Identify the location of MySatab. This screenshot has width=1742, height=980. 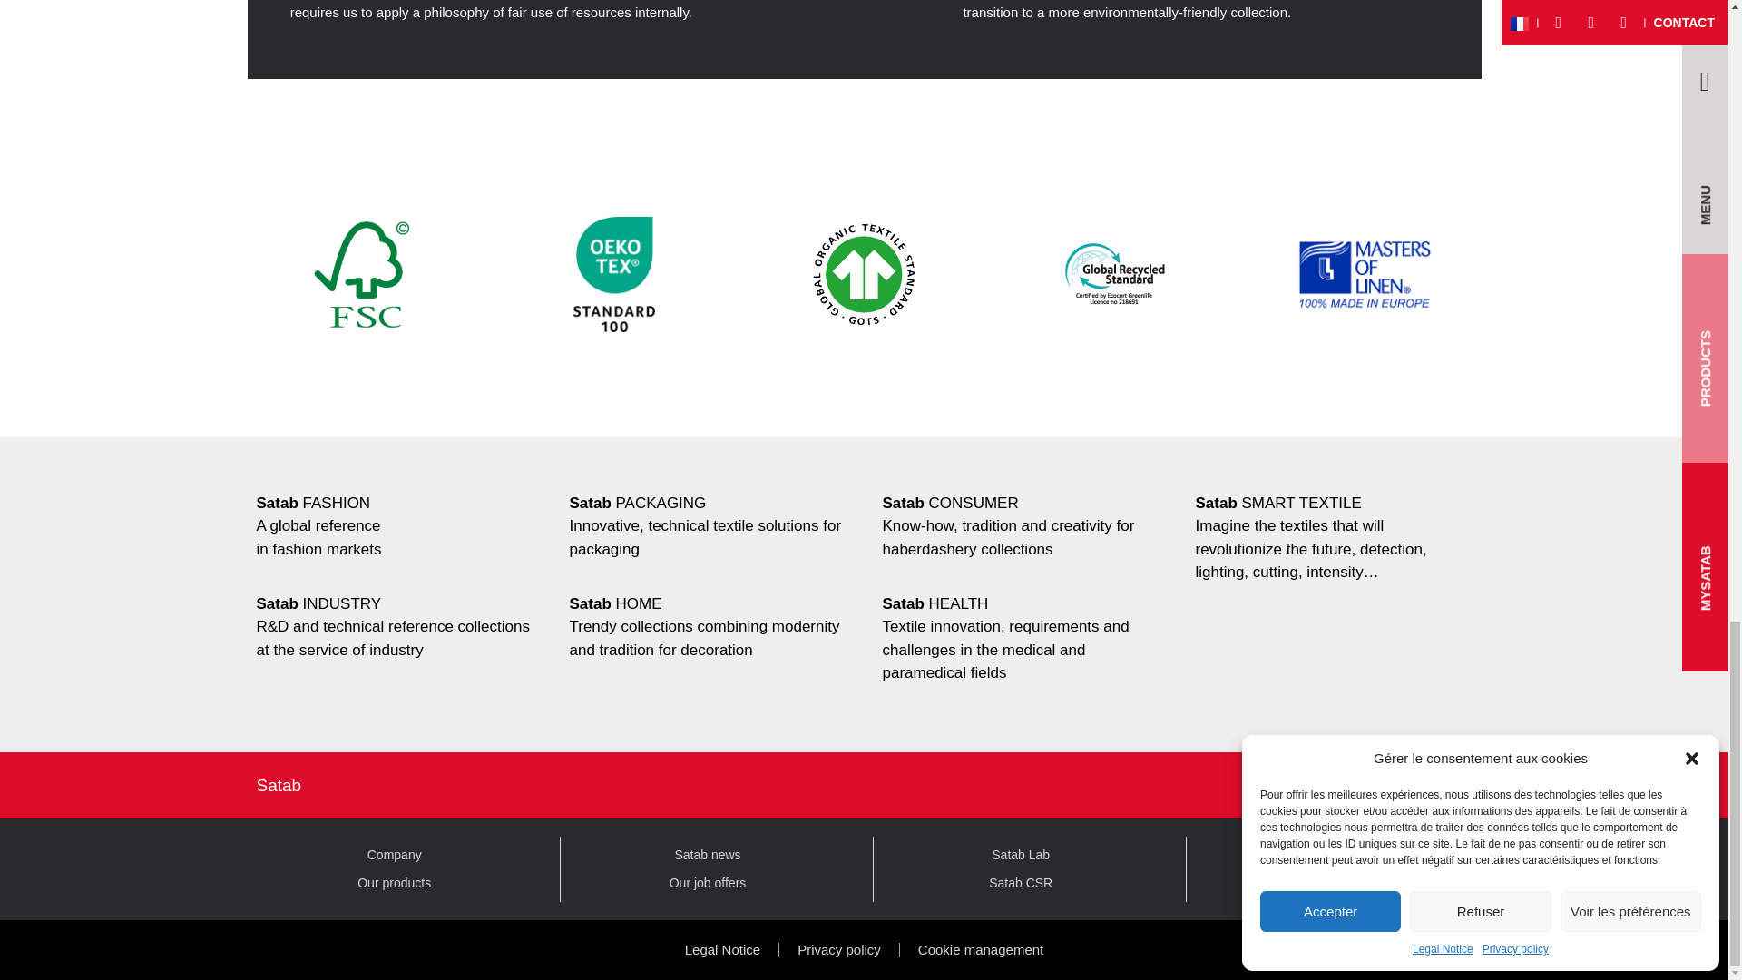
(1334, 855).